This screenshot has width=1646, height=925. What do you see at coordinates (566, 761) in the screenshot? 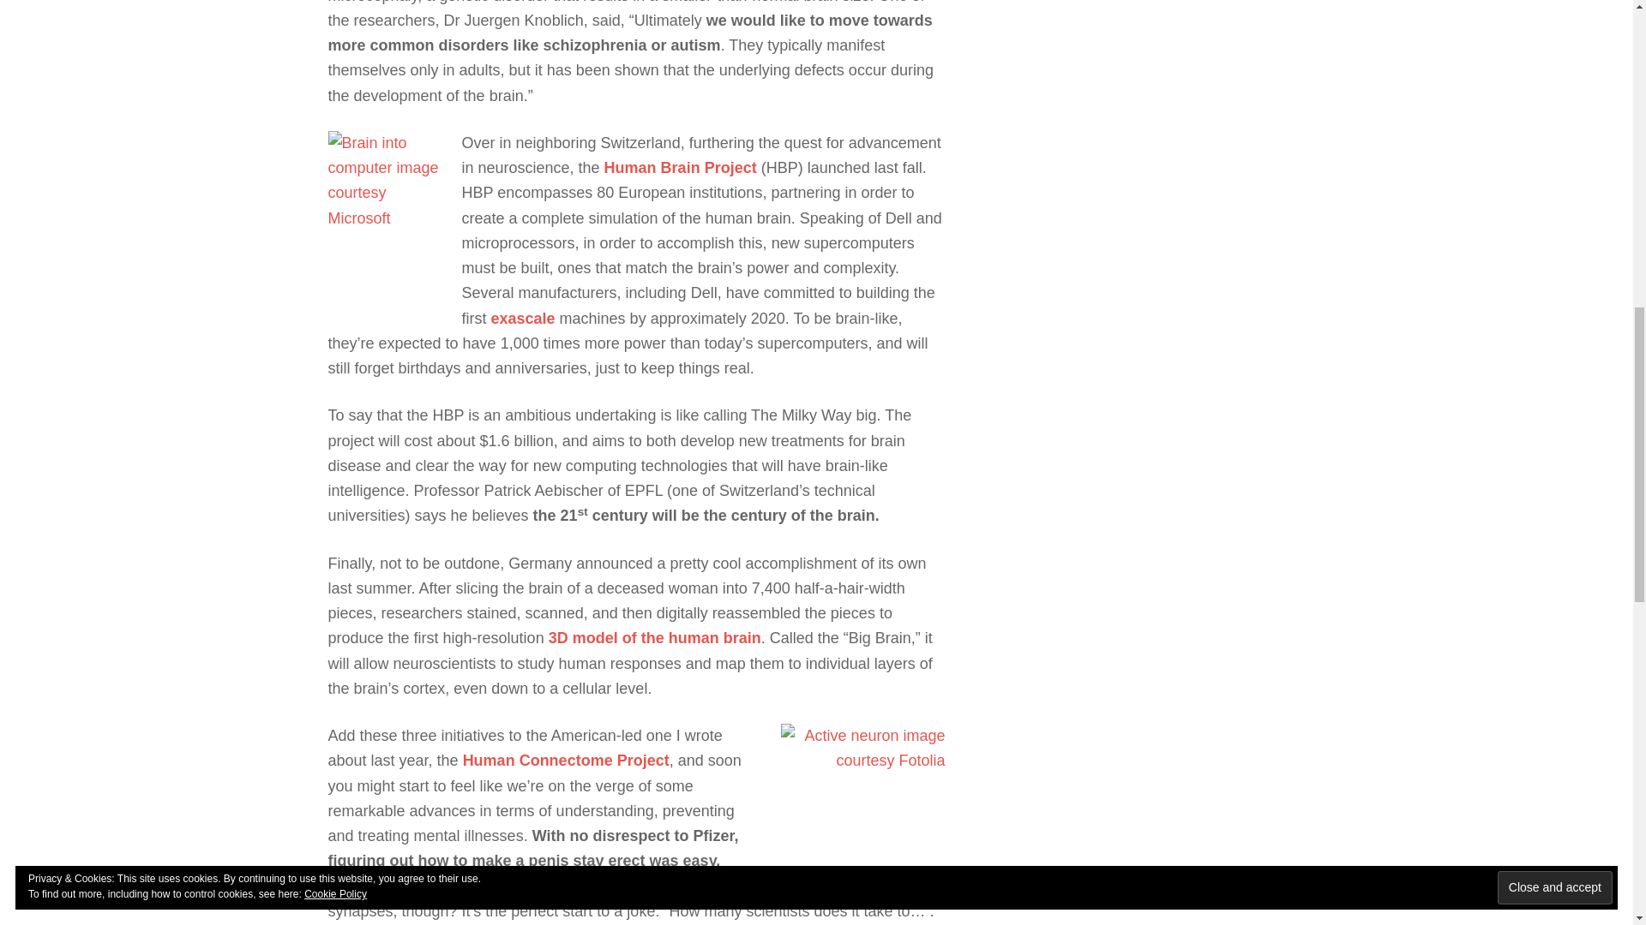
I see `Blog post on Human Connectome Project ` at bounding box center [566, 761].